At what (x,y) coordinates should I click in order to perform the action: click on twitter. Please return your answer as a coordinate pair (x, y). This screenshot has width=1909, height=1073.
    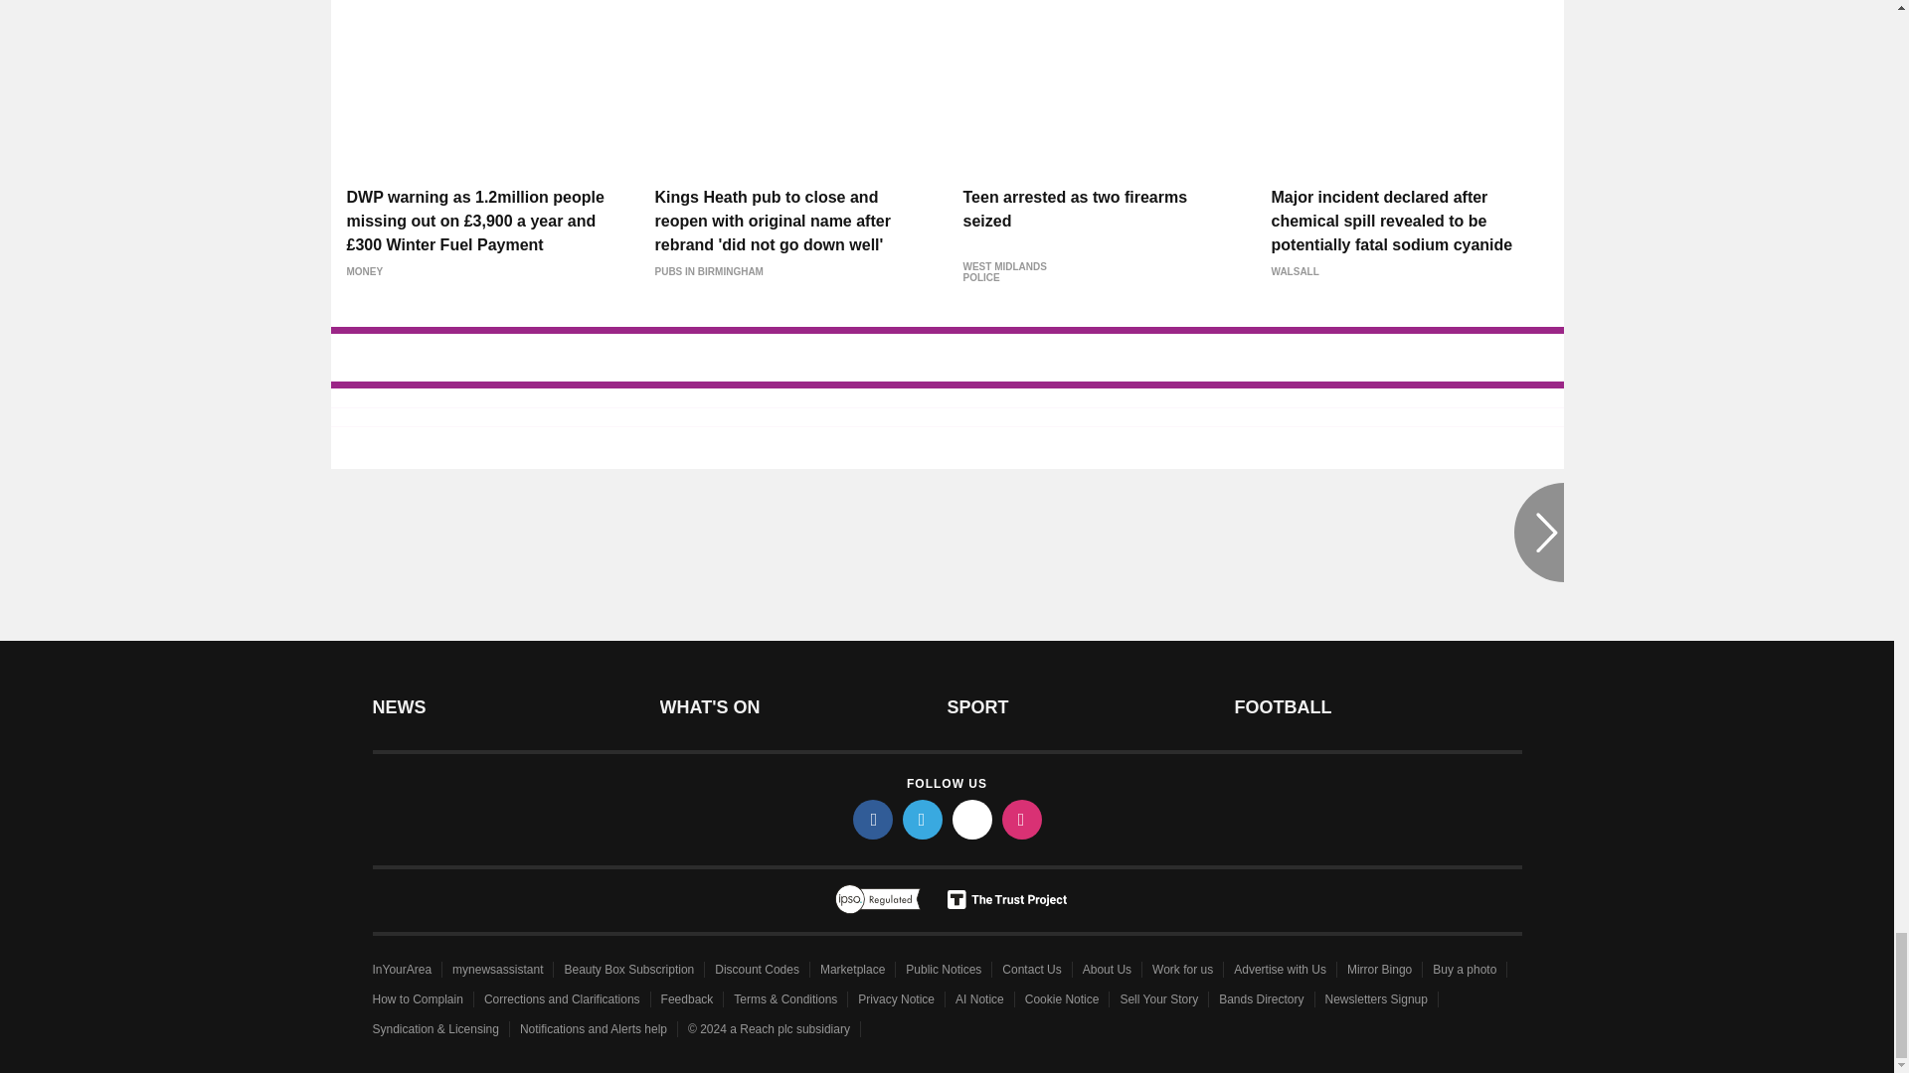
    Looking at the image, I should click on (923, 819).